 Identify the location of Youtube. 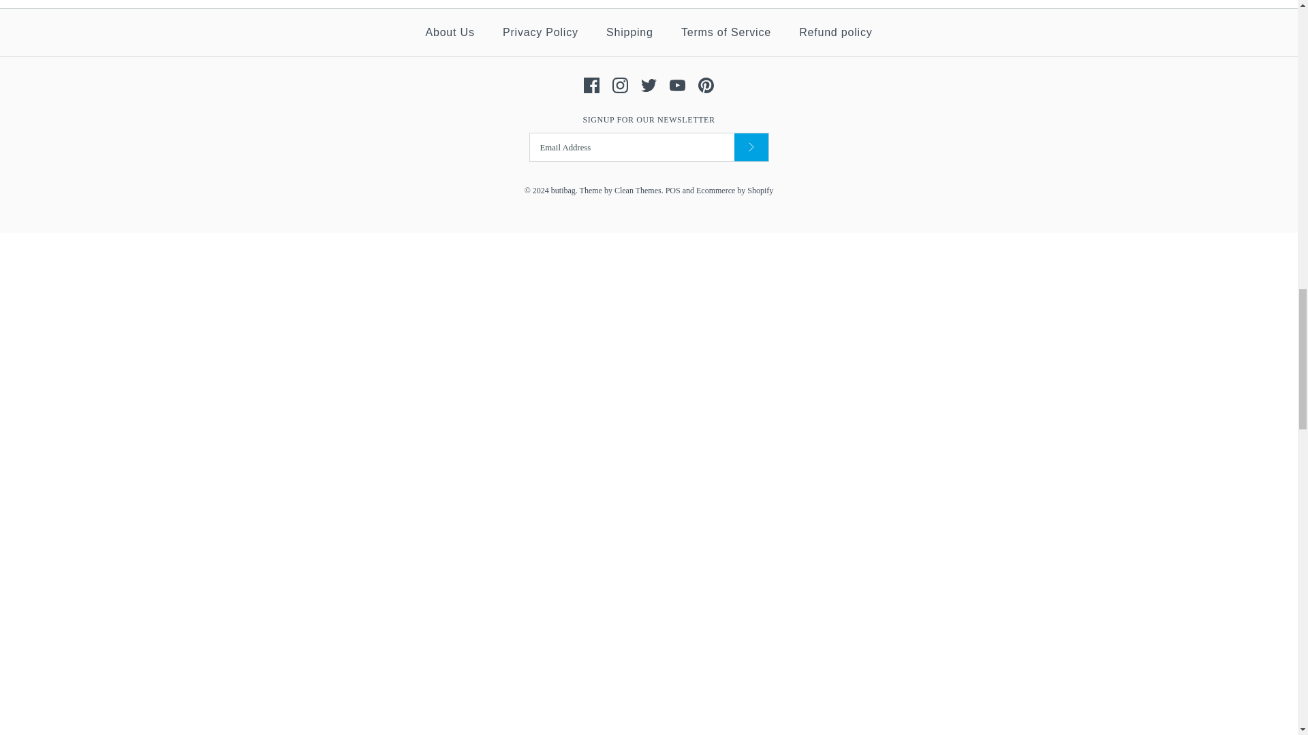
(677, 86).